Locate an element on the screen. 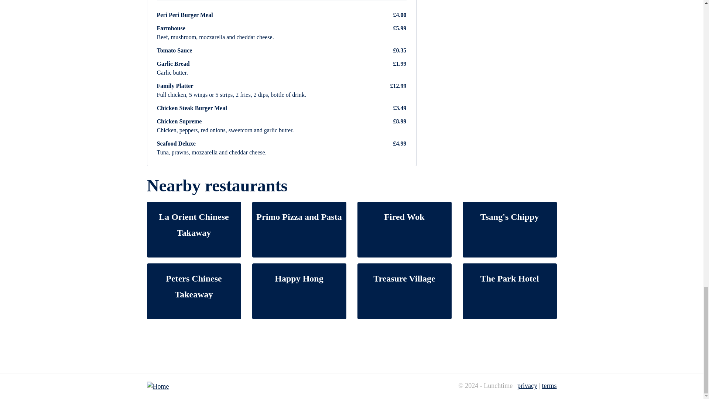 Image resolution: width=709 pixels, height=399 pixels. Treasure Village is located at coordinates (404, 291).